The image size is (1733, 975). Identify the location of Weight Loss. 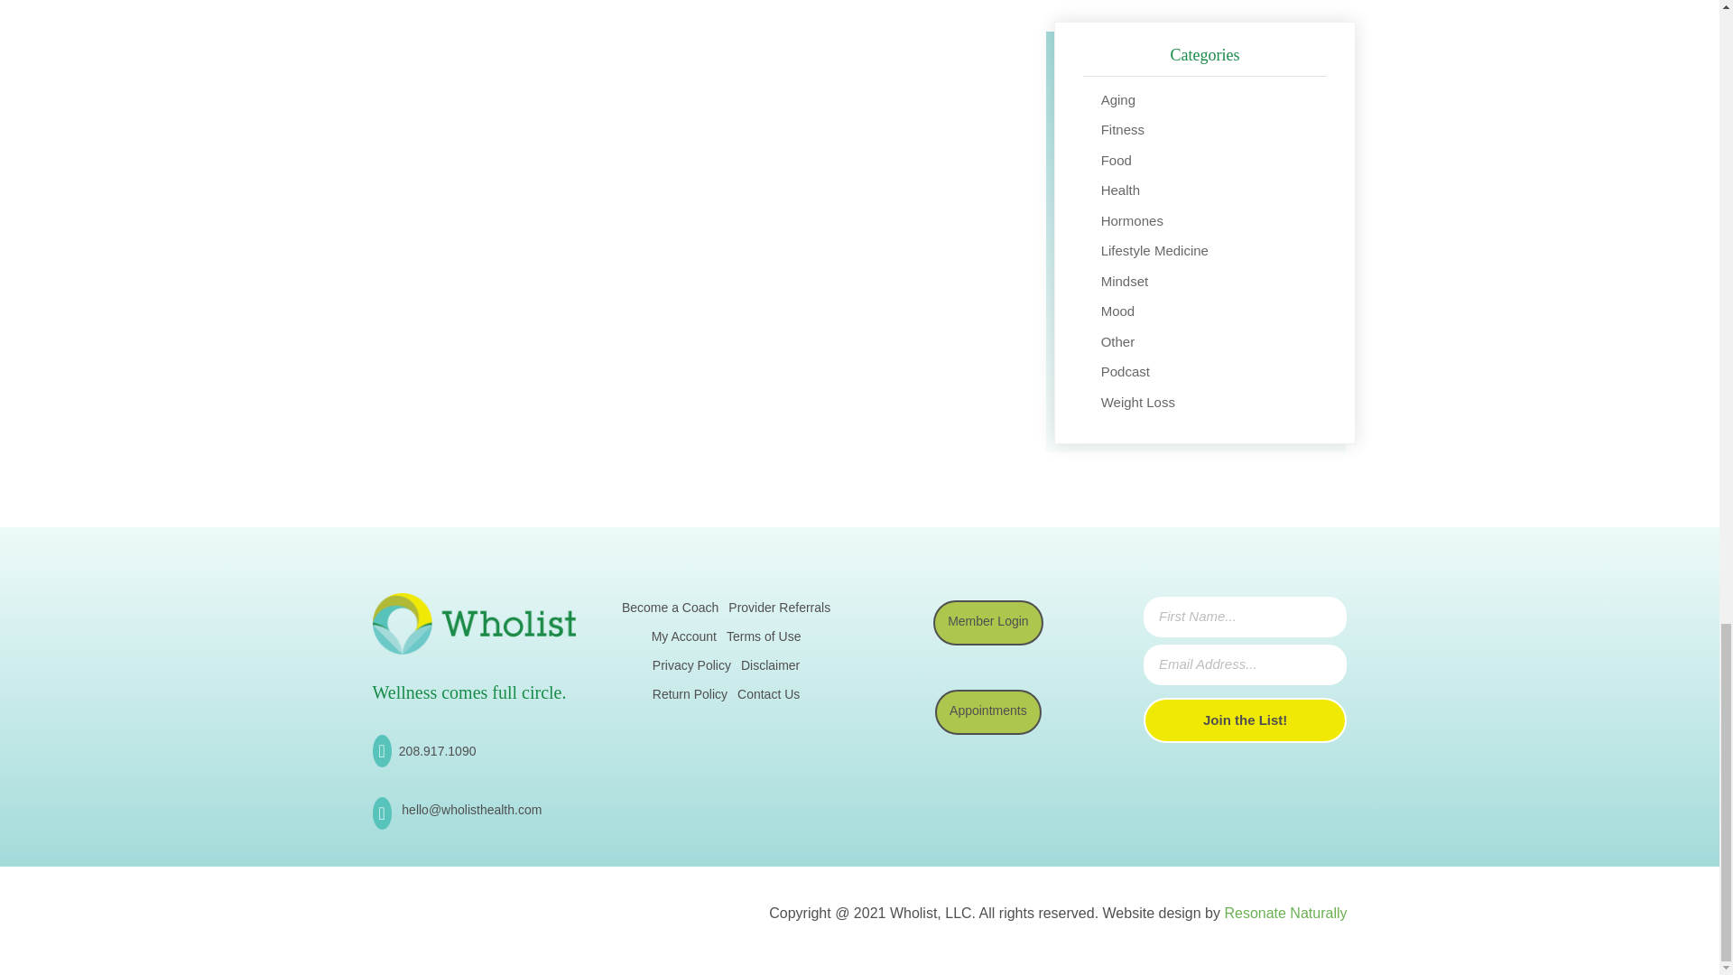
(1137, 402).